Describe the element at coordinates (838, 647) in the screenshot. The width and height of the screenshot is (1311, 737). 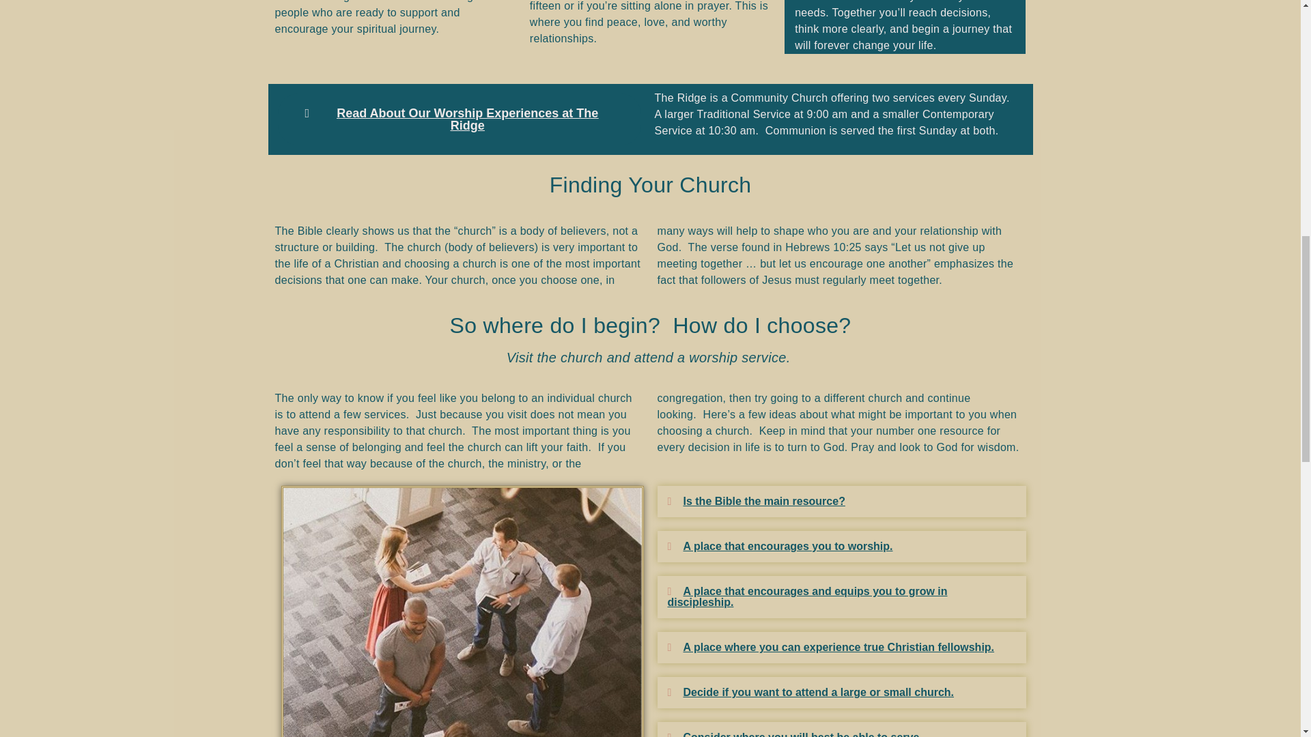
I see `A place where you can experience true Christian fellowship.` at that location.